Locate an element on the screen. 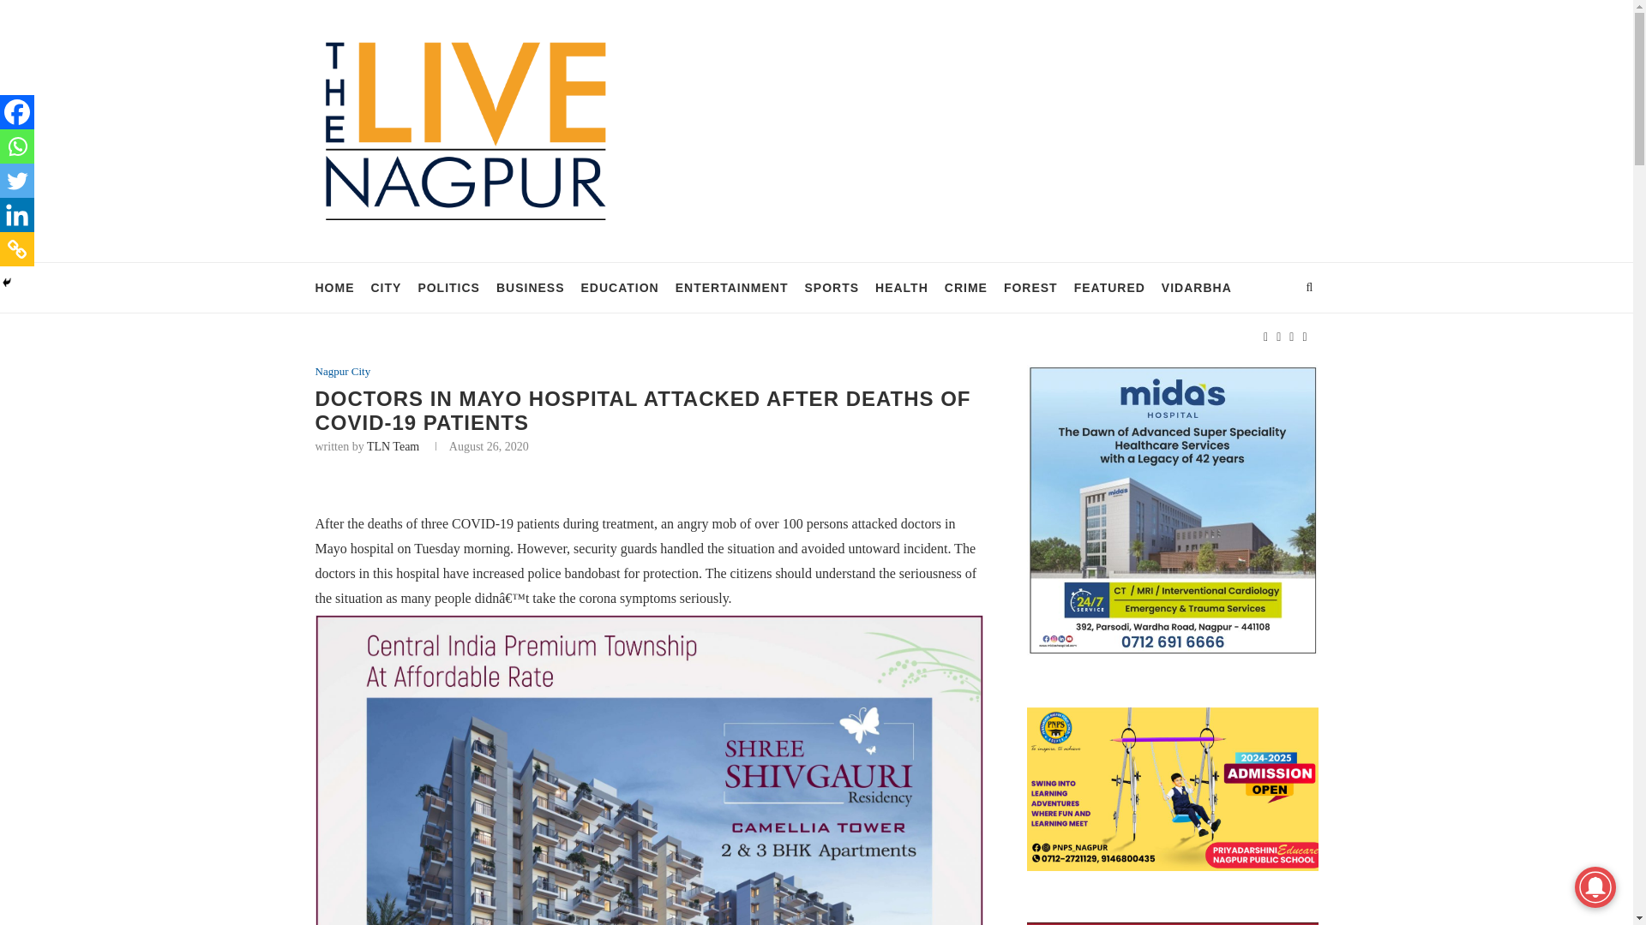 This screenshot has width=1646, height=925. Whatsapp is located at coordinates (17, 146).